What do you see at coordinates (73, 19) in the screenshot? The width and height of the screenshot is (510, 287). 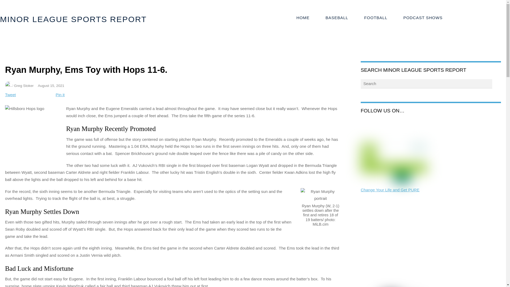 I see `MINOR LEAGUE SPORTS REPORT` at bounding box center [73, 19].